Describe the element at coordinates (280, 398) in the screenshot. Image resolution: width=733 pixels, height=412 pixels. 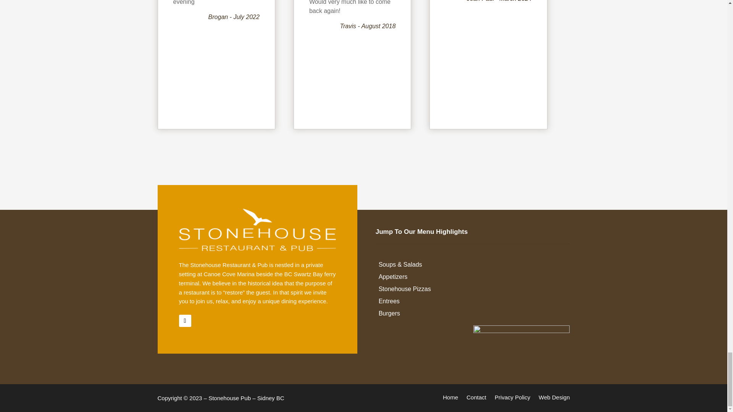
I see `British Columbia` at that location.